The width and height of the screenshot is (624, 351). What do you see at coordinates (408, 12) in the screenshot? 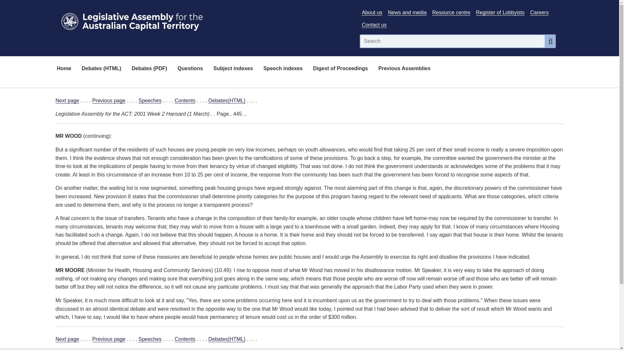
I see `Link to News and media` at bounding box center [408, 12].